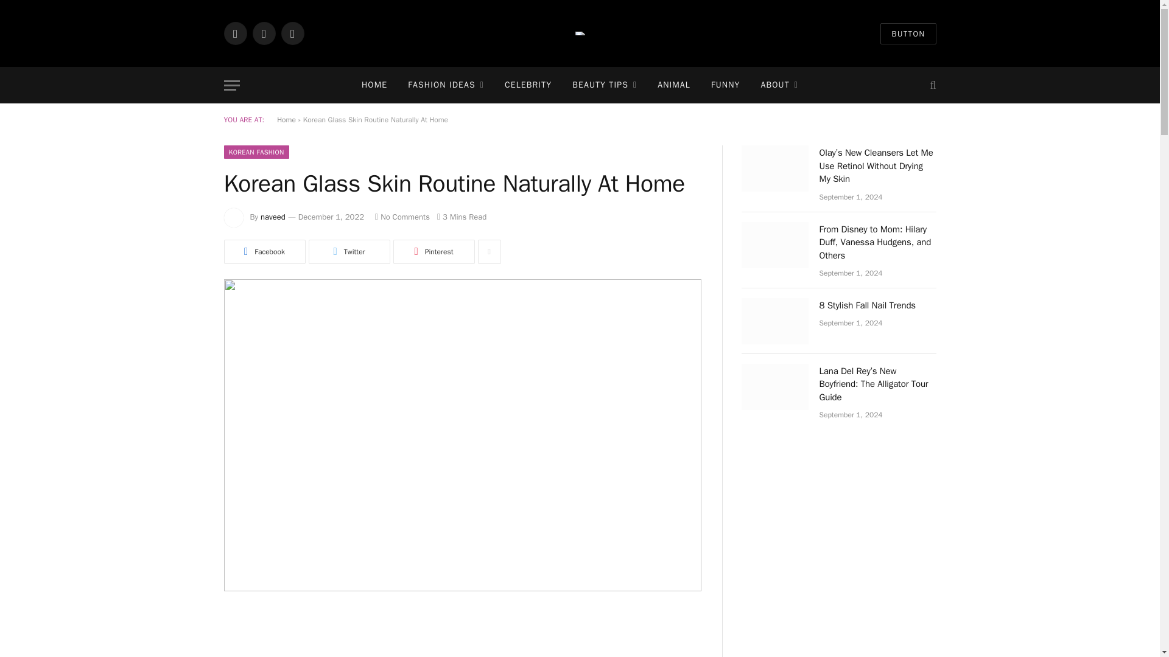  What do you see at coordinates (779, 85) in the screenshot?
I see `ABOUT` at bounding box center [779, 85].